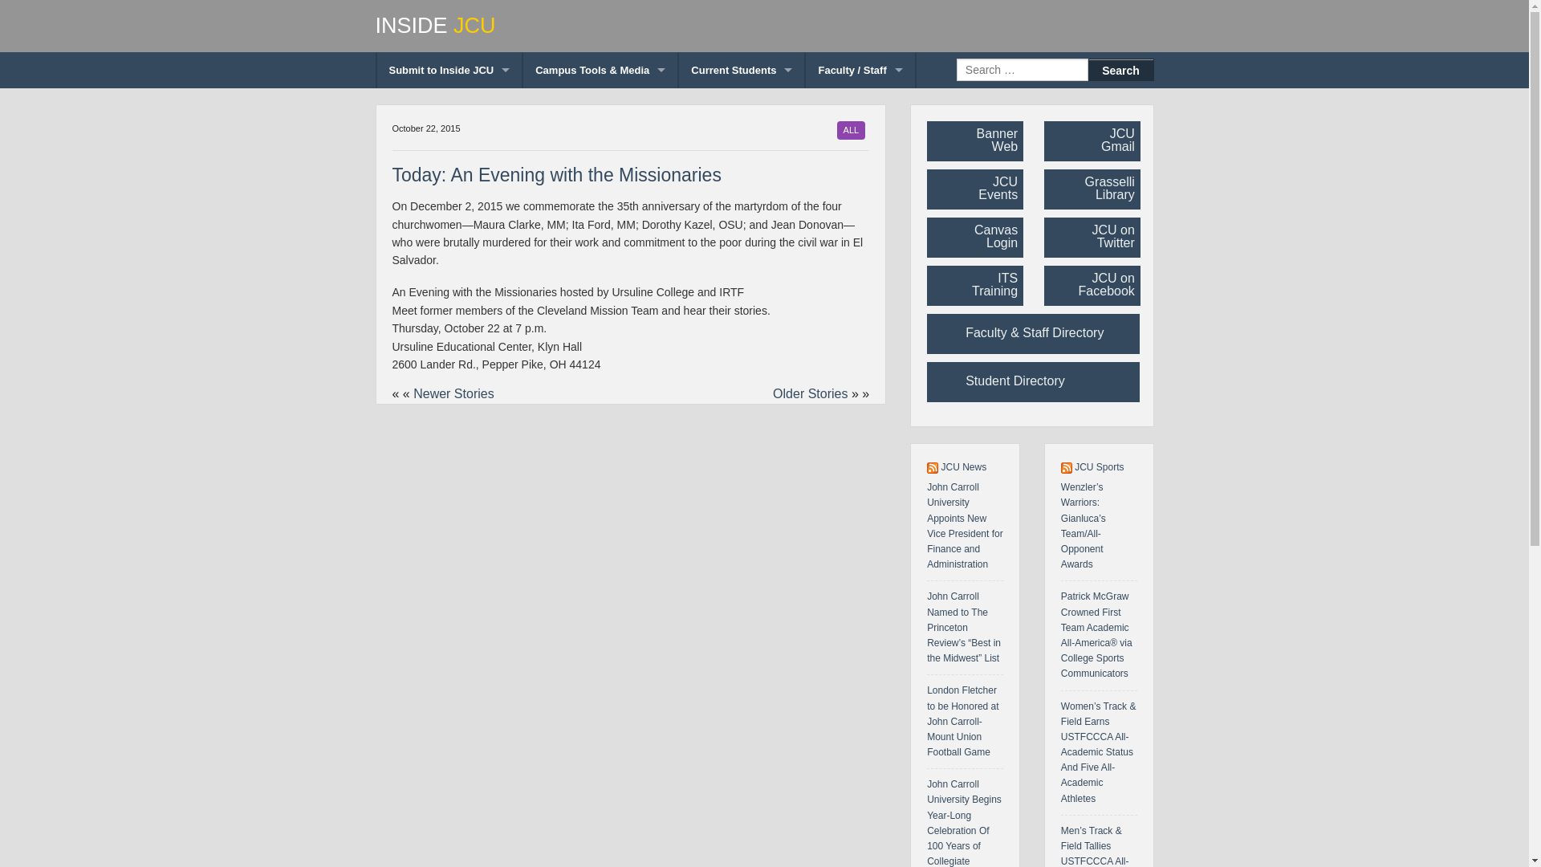 This screenshot has height=867, width=1541. I want to click on INSIDE JCU, so click(765, 26).